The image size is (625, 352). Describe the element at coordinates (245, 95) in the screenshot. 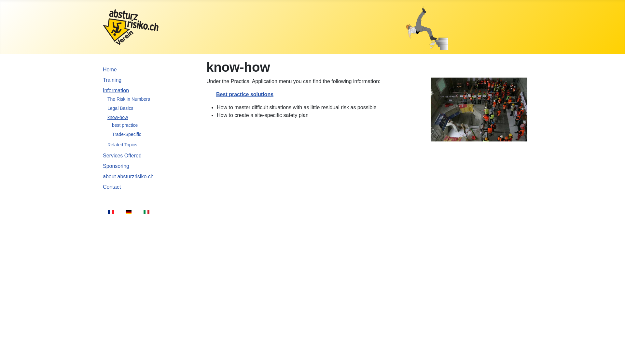

I see `Best practice solutions` at that location.